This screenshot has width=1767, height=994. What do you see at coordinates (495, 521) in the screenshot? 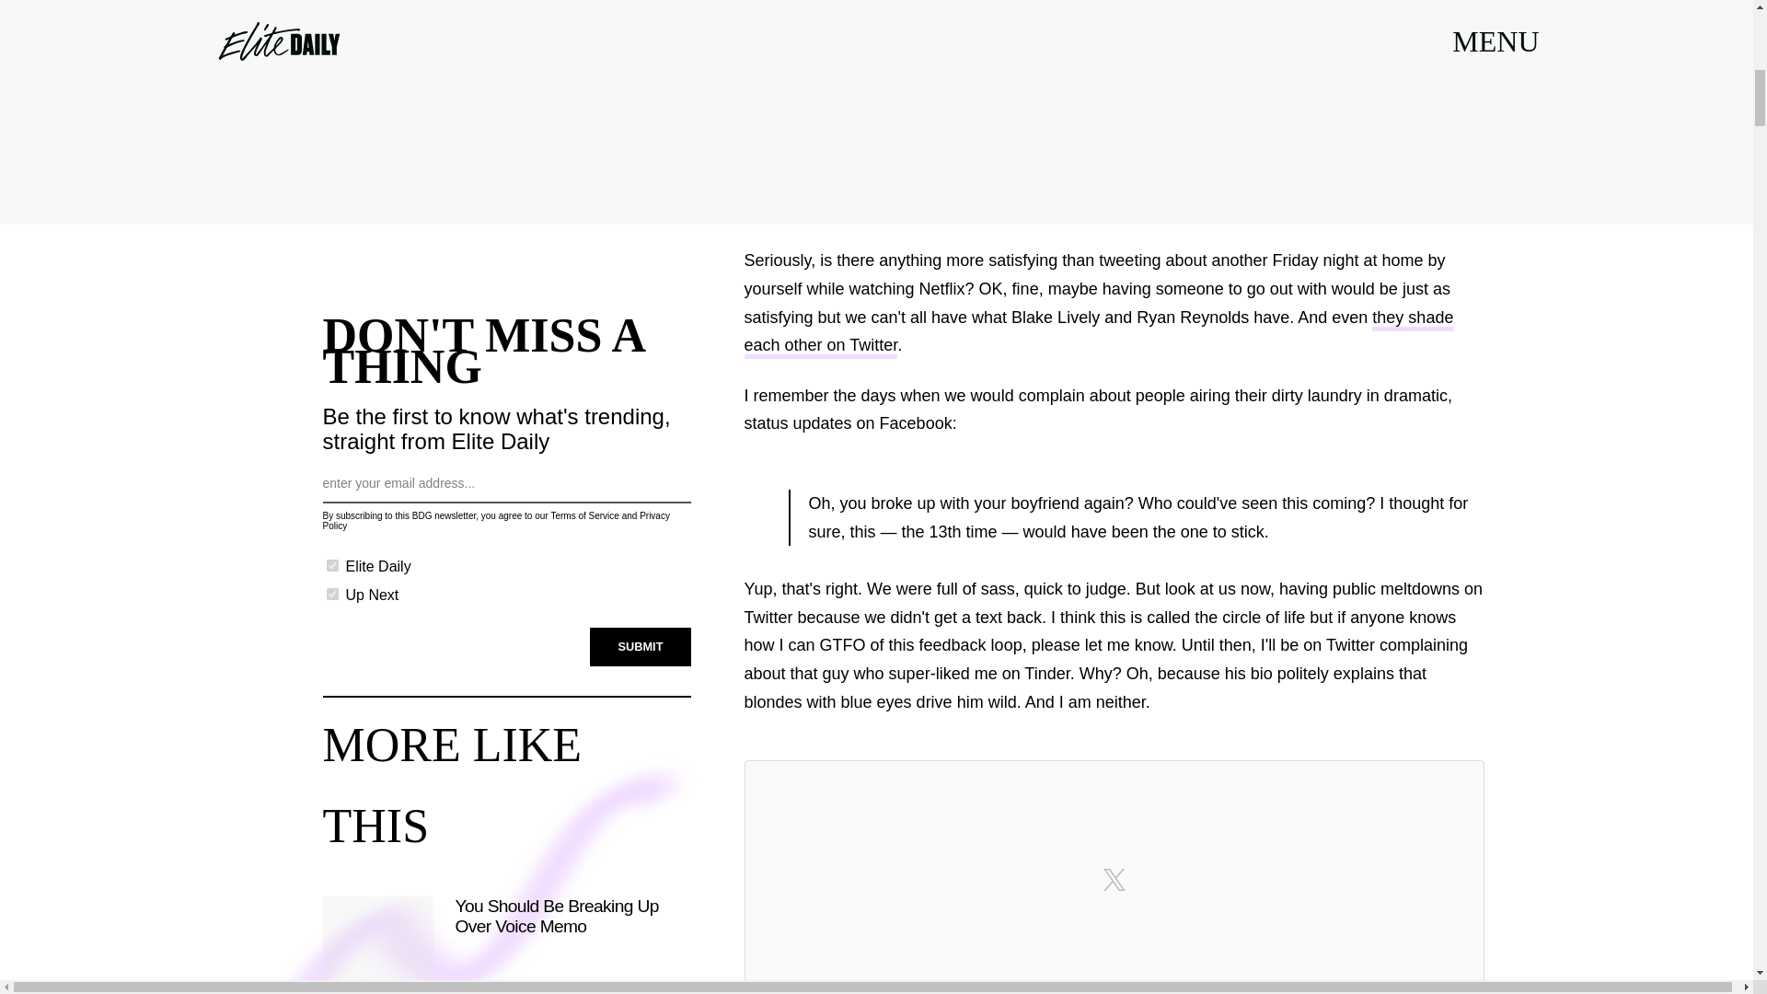
I see `Privacy Policy` at bounding box center [495, 521].